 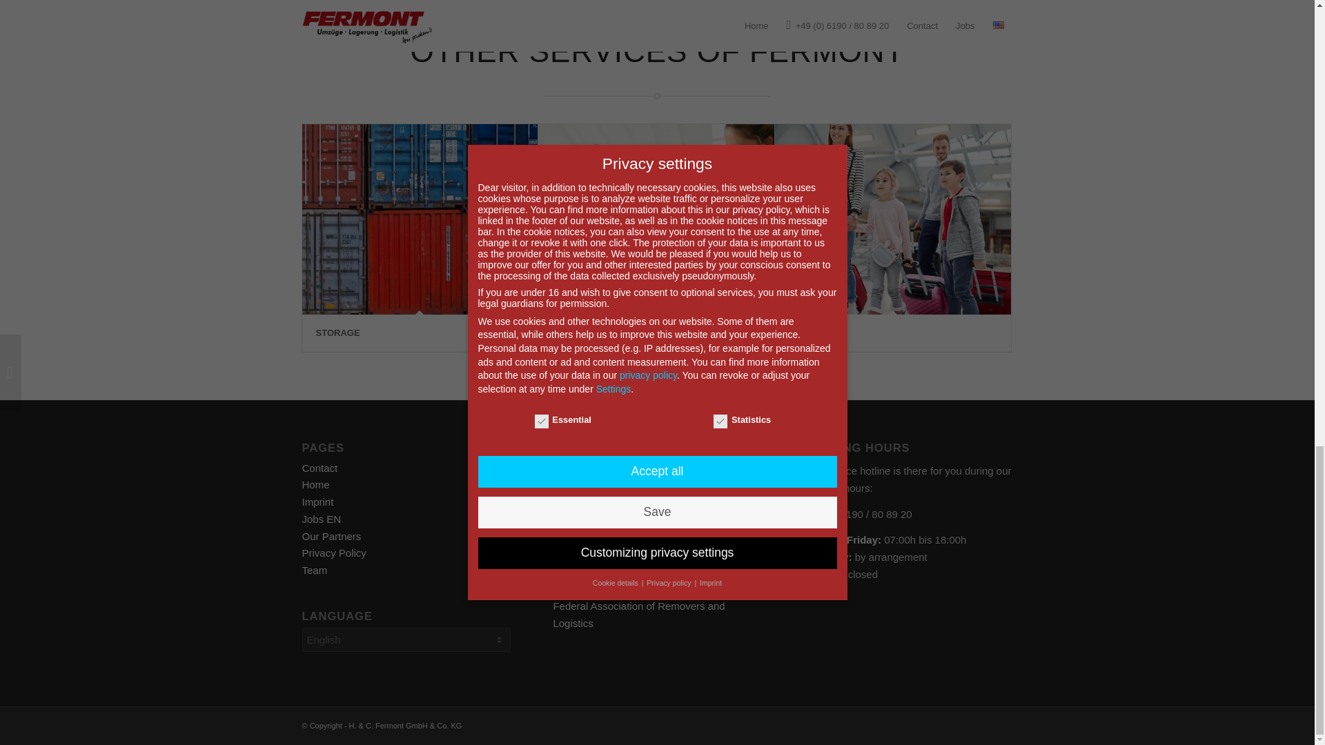 What do you see at coordinates (315, 570) in the screenshot?
I see `Team` at bounding box center [315, 570].